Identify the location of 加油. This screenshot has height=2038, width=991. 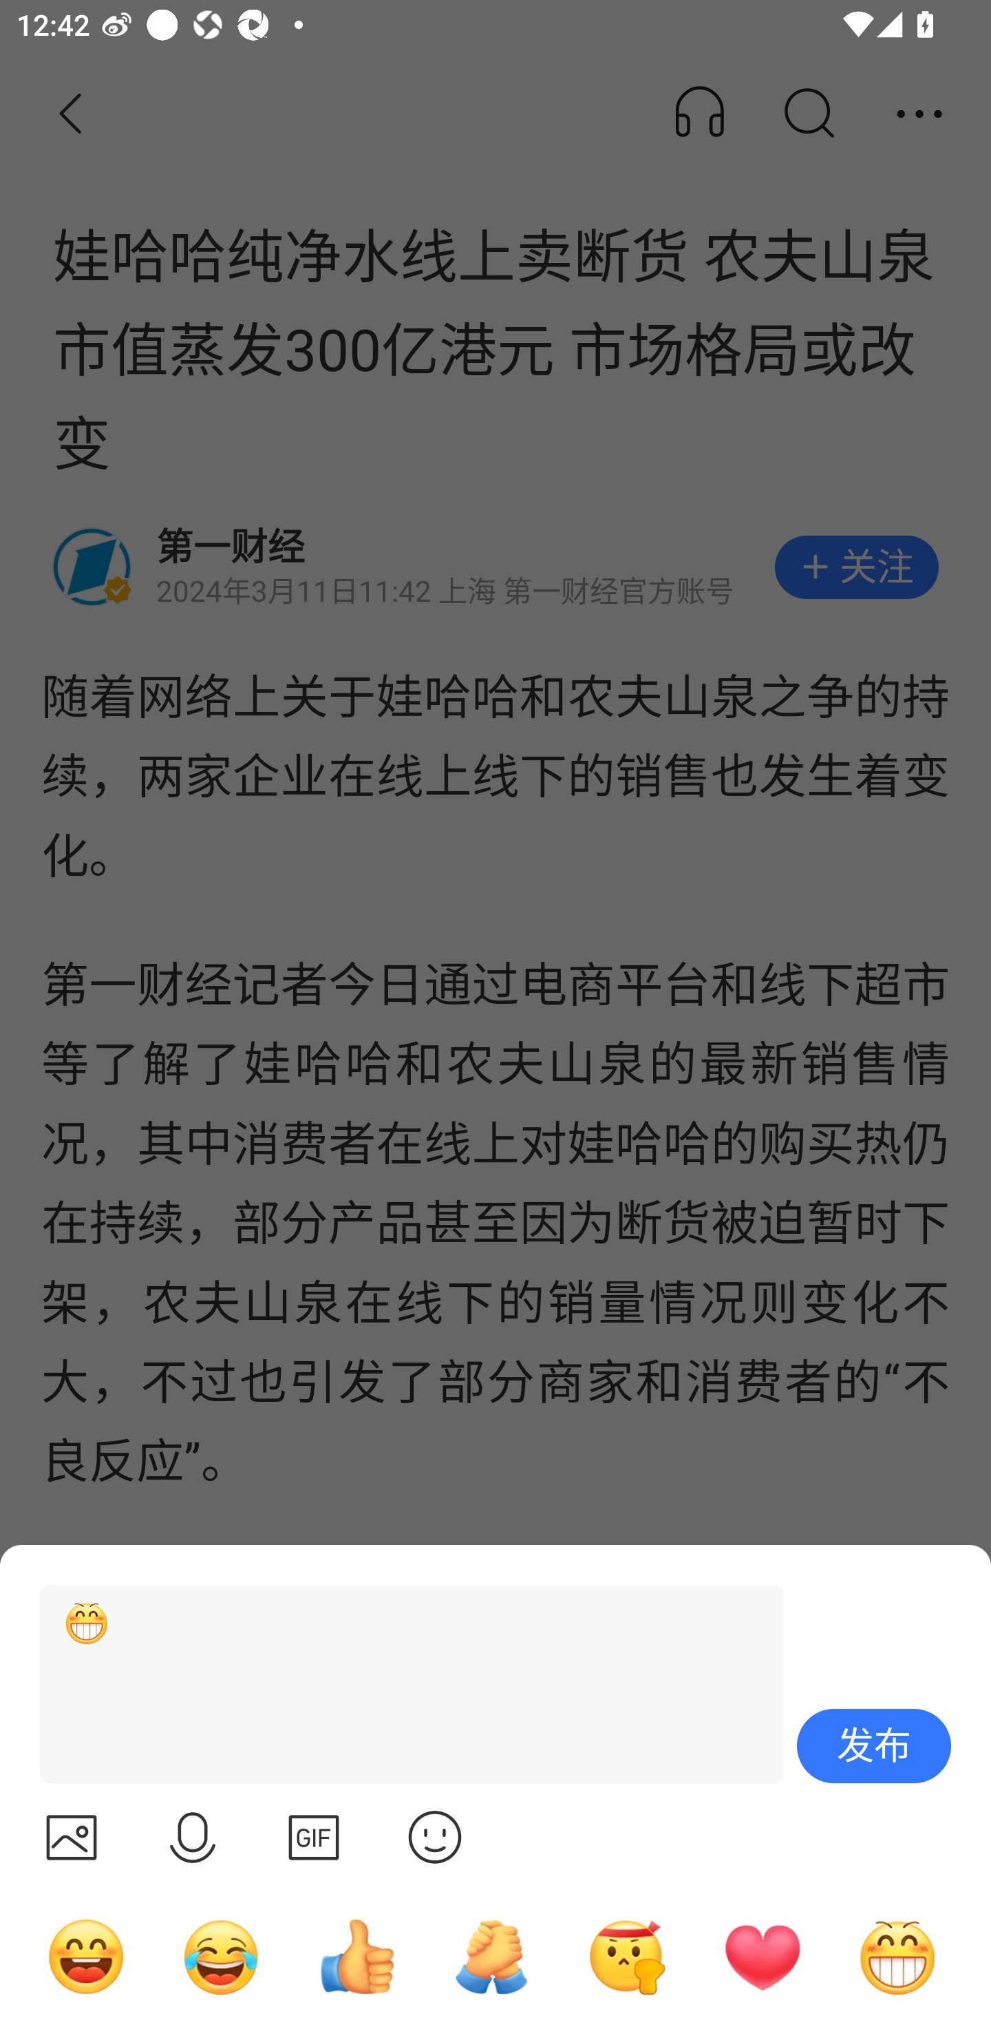
(491, 1956).